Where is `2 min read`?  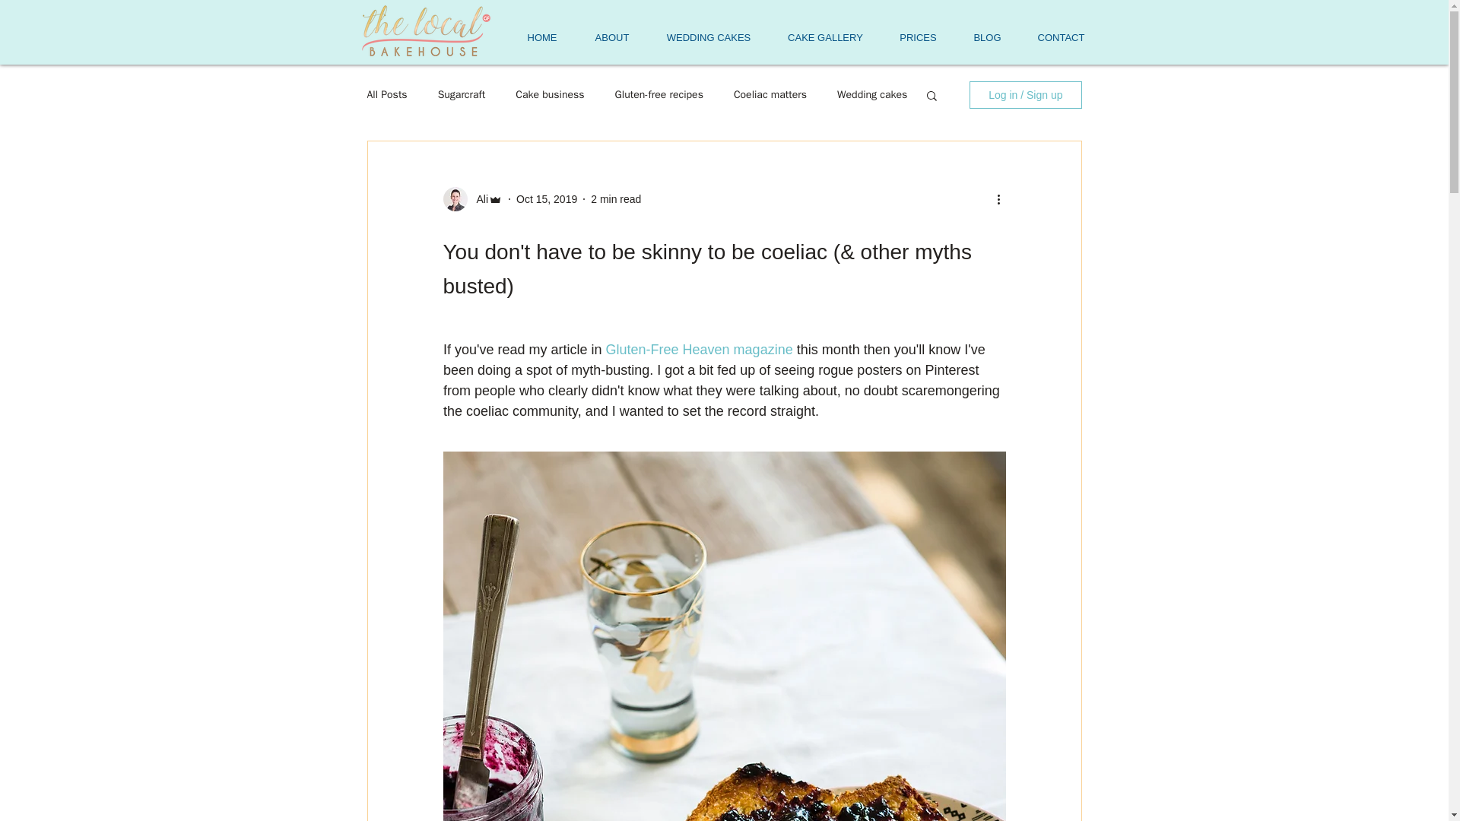
2 min read is located at coordinates (616, 199).